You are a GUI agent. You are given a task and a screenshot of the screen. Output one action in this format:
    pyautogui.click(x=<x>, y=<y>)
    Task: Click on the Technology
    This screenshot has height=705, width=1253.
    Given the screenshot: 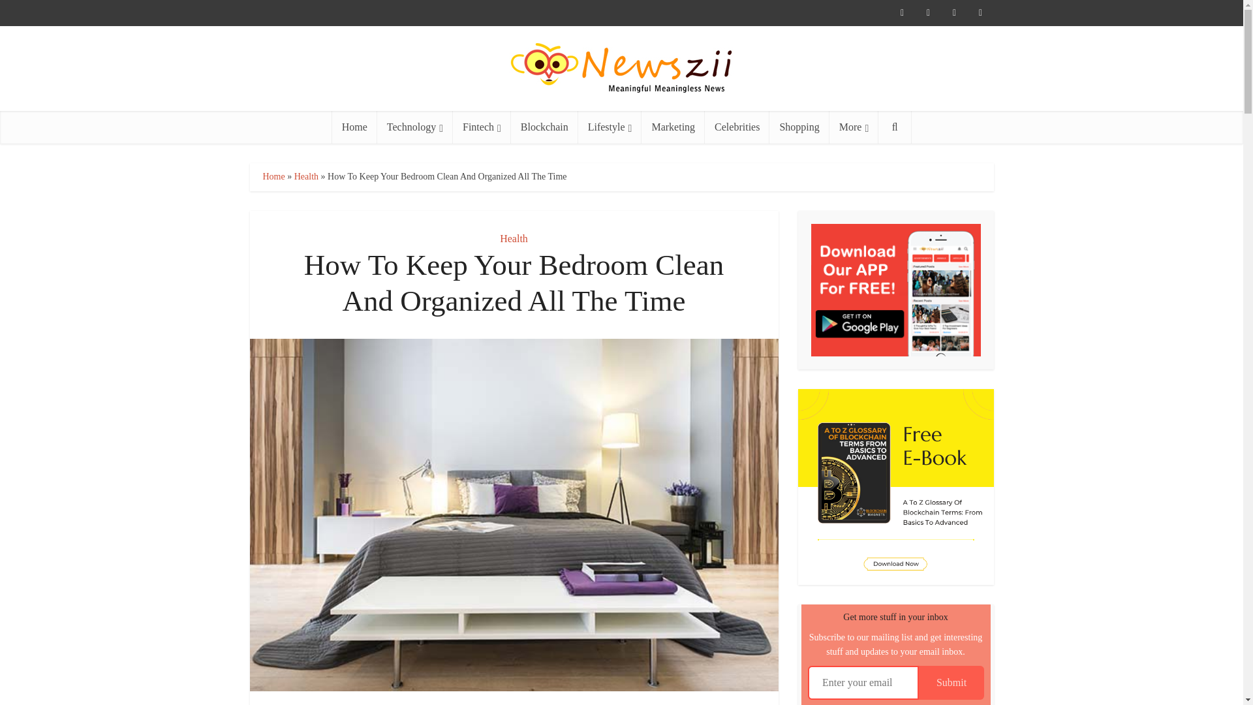 What is the action you would take?
    pyautogui.click(x=414, y=127)
    